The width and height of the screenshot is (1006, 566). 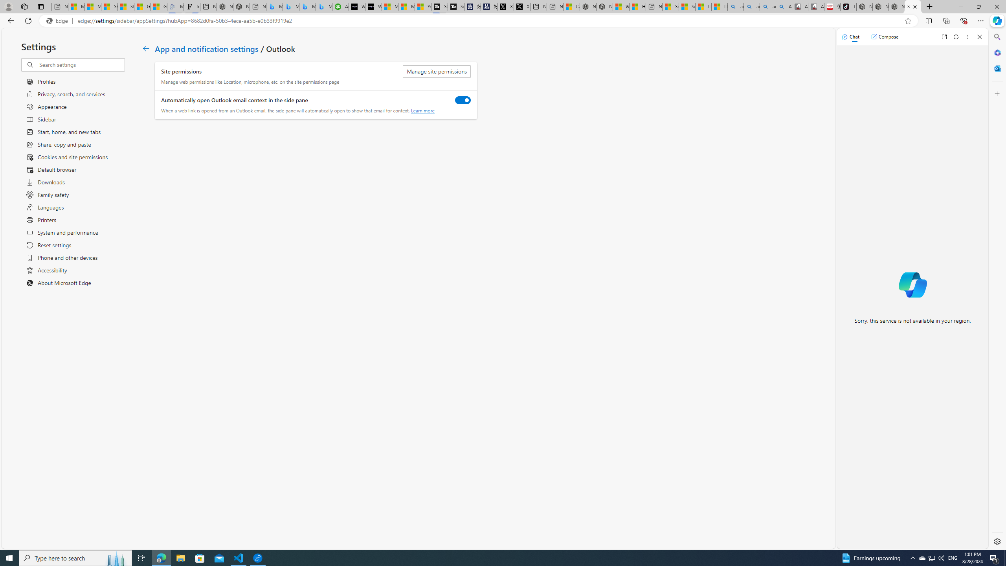 I want to click on Search settings, so click(x=81, y=64).